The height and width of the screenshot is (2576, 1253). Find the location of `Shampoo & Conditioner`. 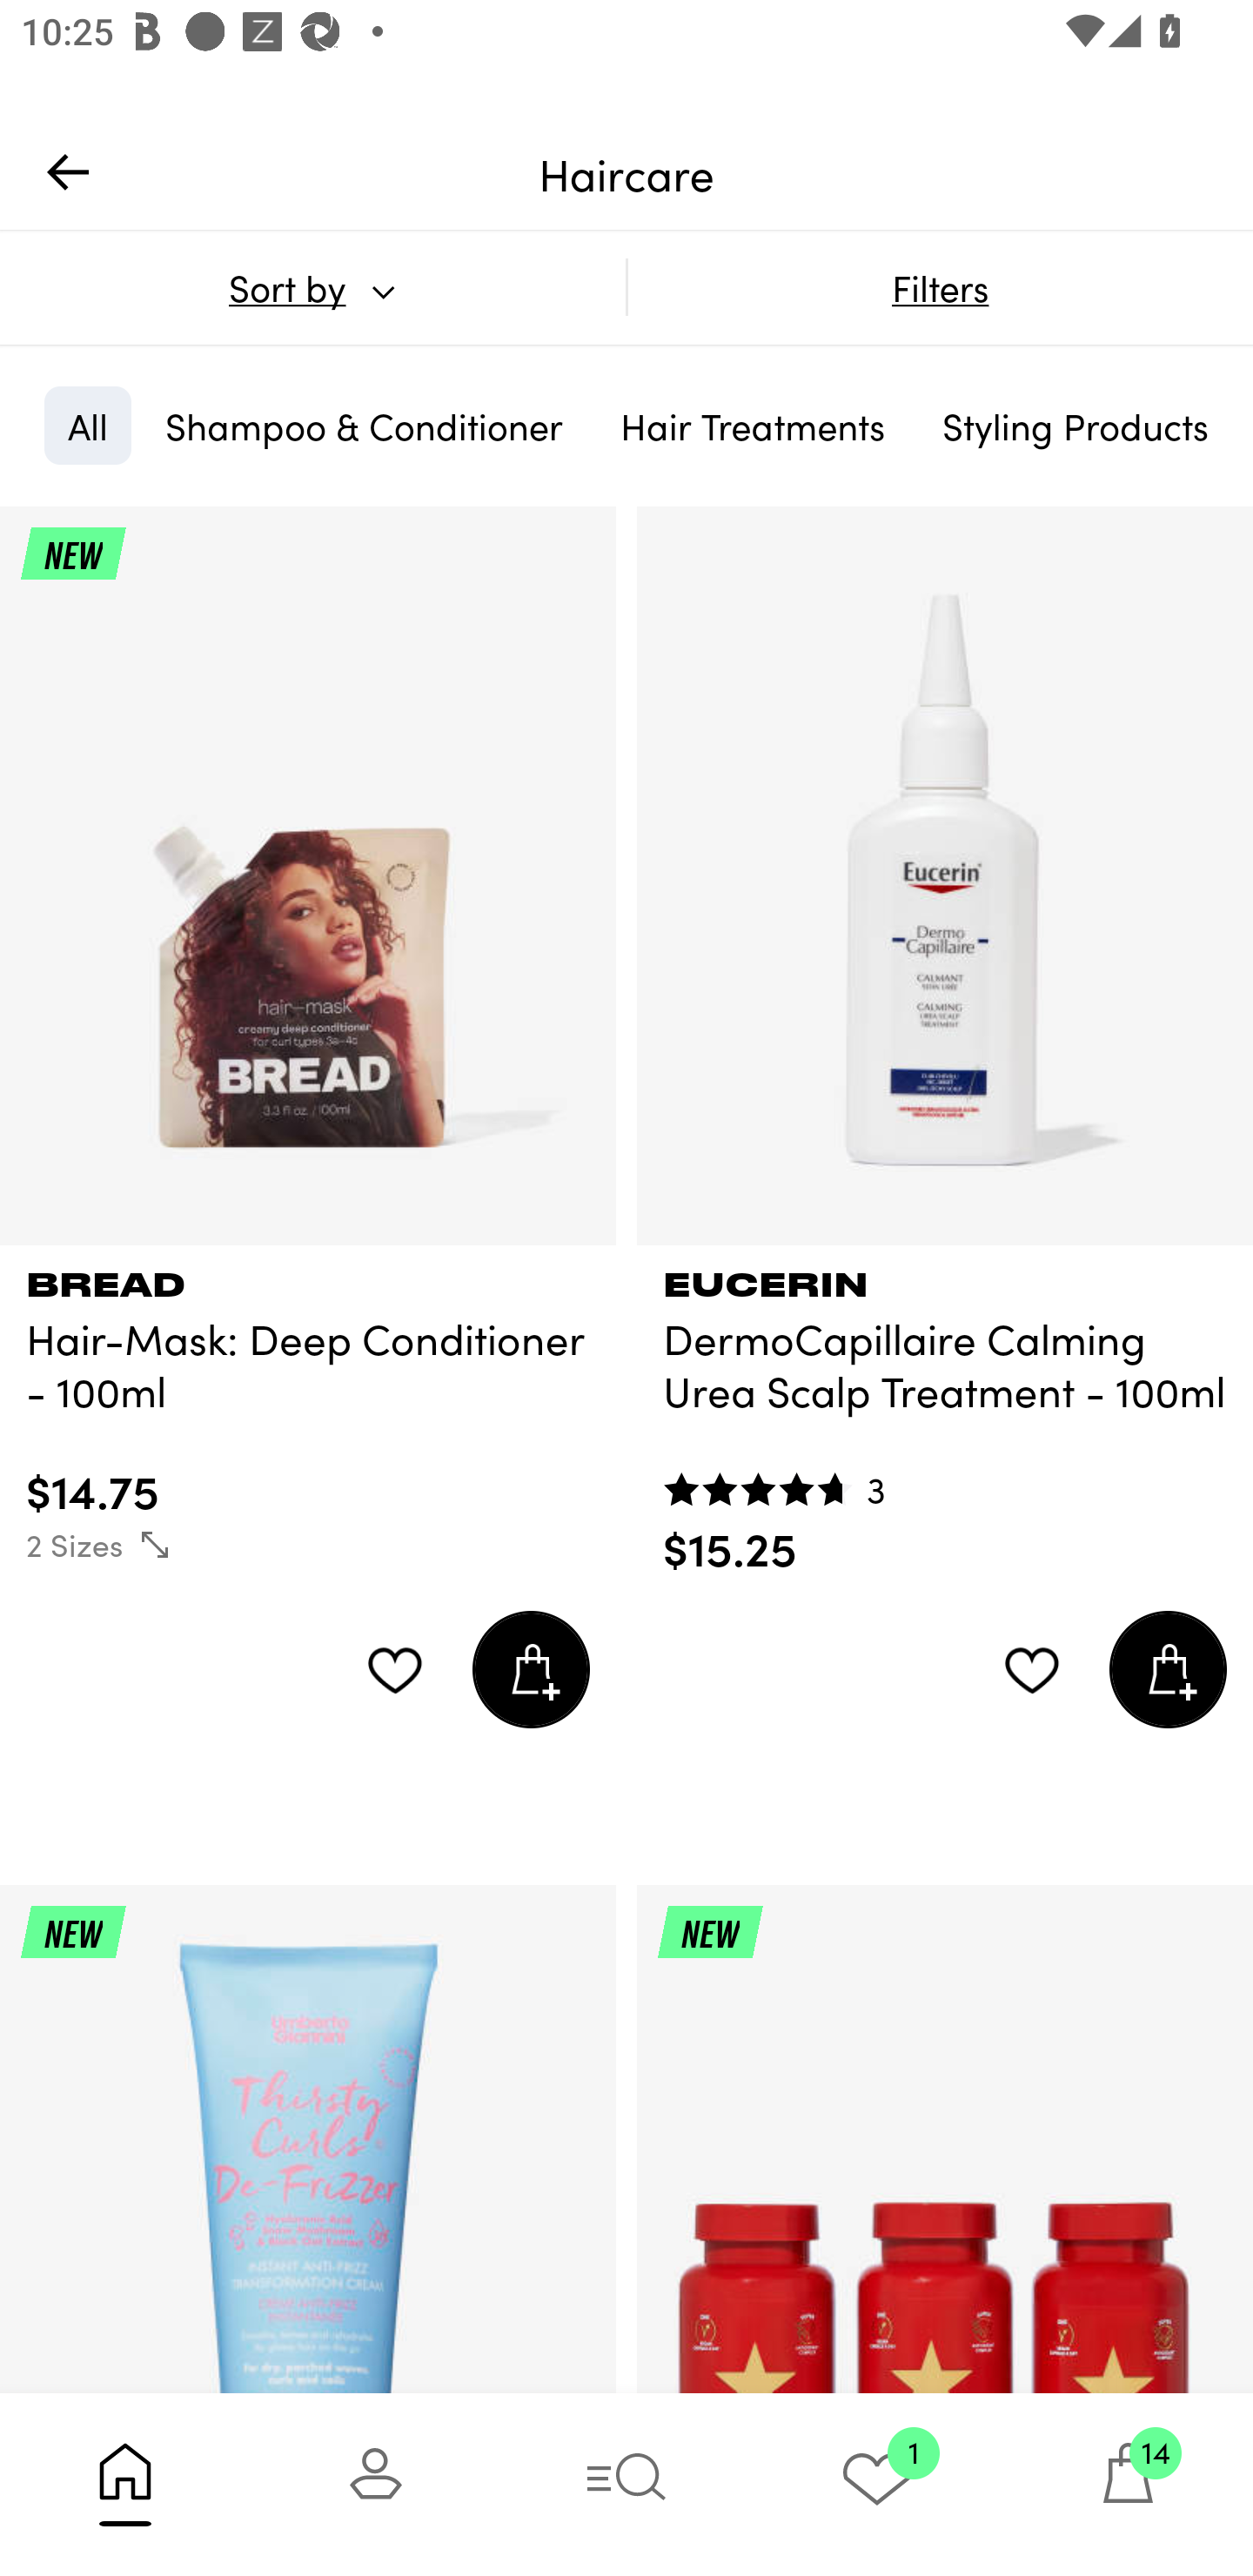

Shampoo & Conditioner is located at coordinates (364, 425).